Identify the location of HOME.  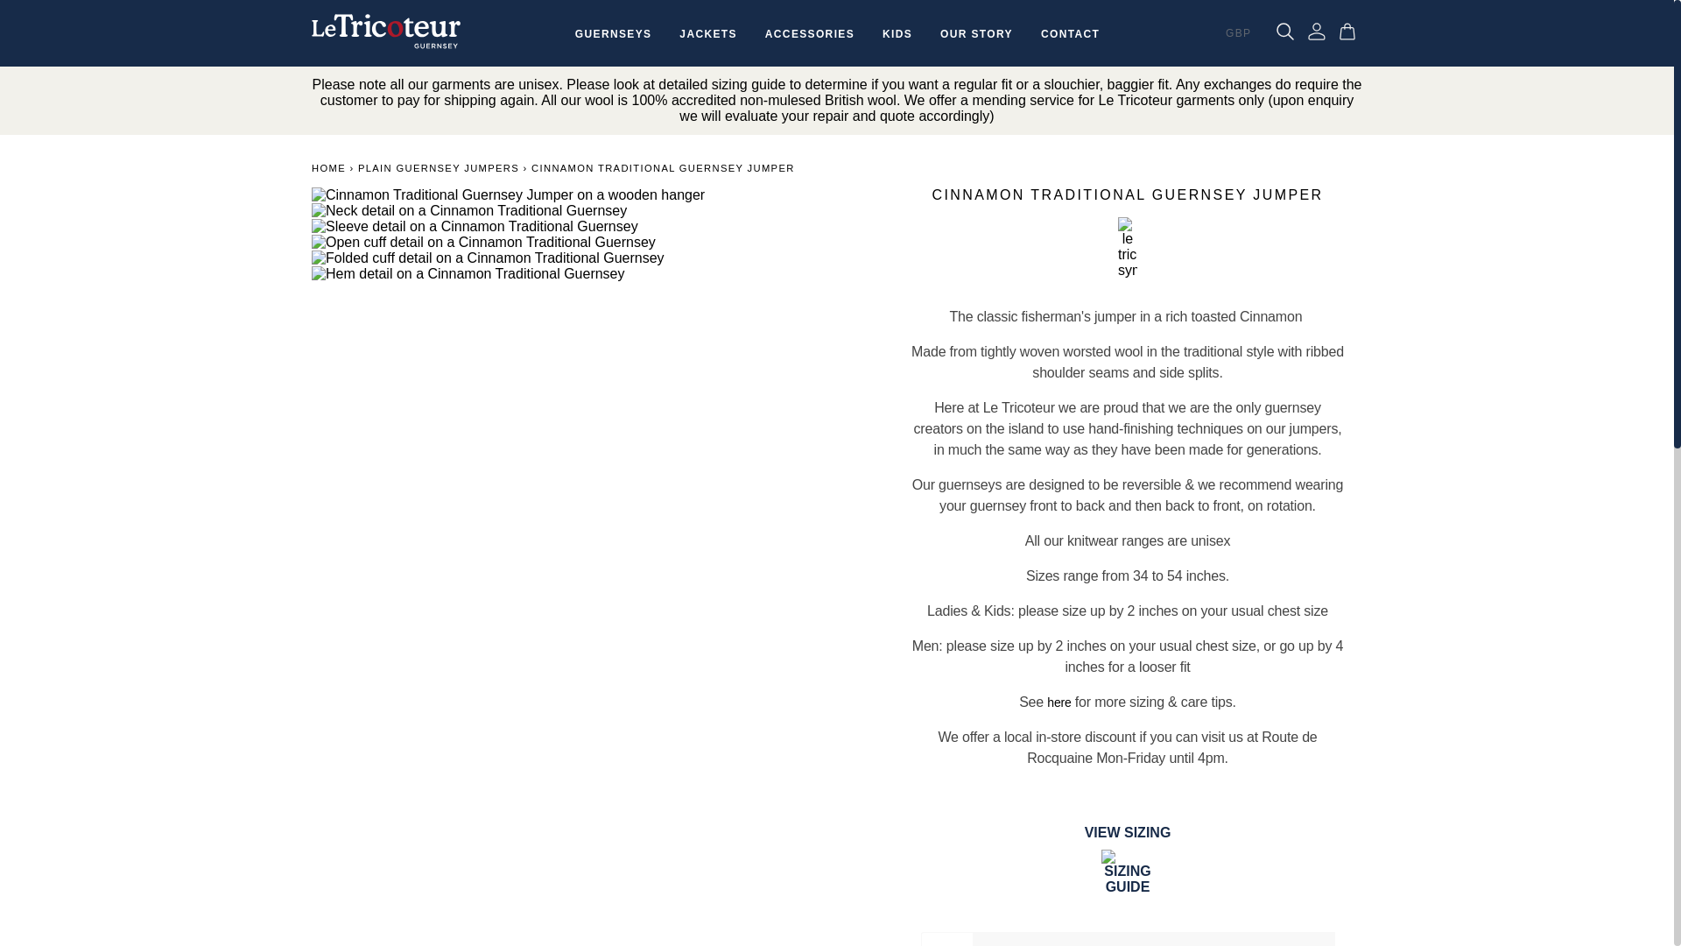
(328, 167).